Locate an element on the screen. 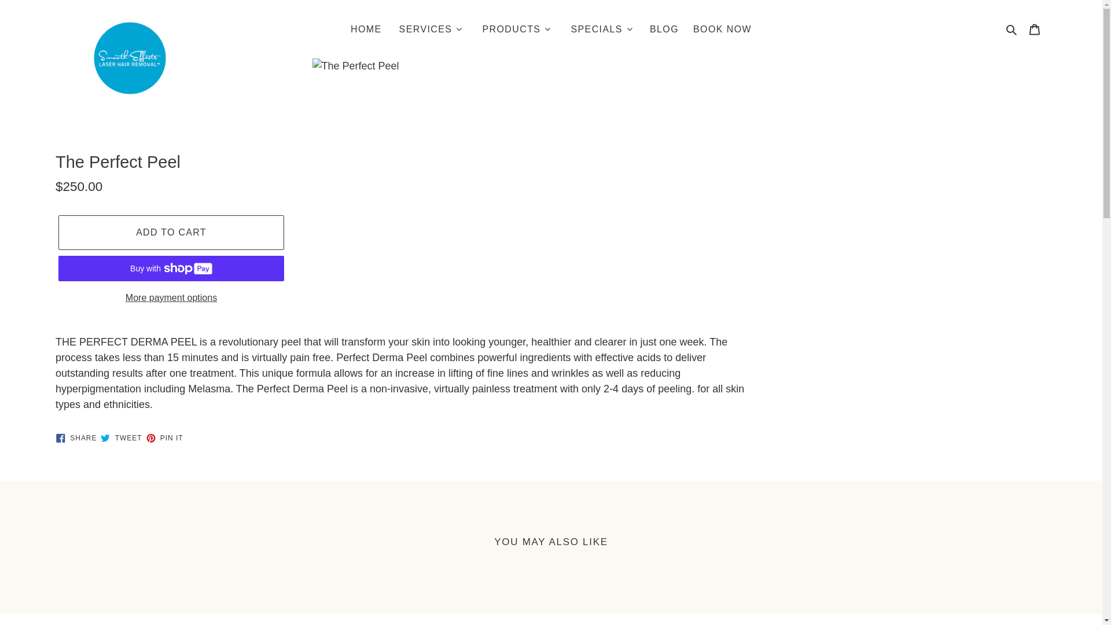  SPECIALS is located at coordinates (601, 28).